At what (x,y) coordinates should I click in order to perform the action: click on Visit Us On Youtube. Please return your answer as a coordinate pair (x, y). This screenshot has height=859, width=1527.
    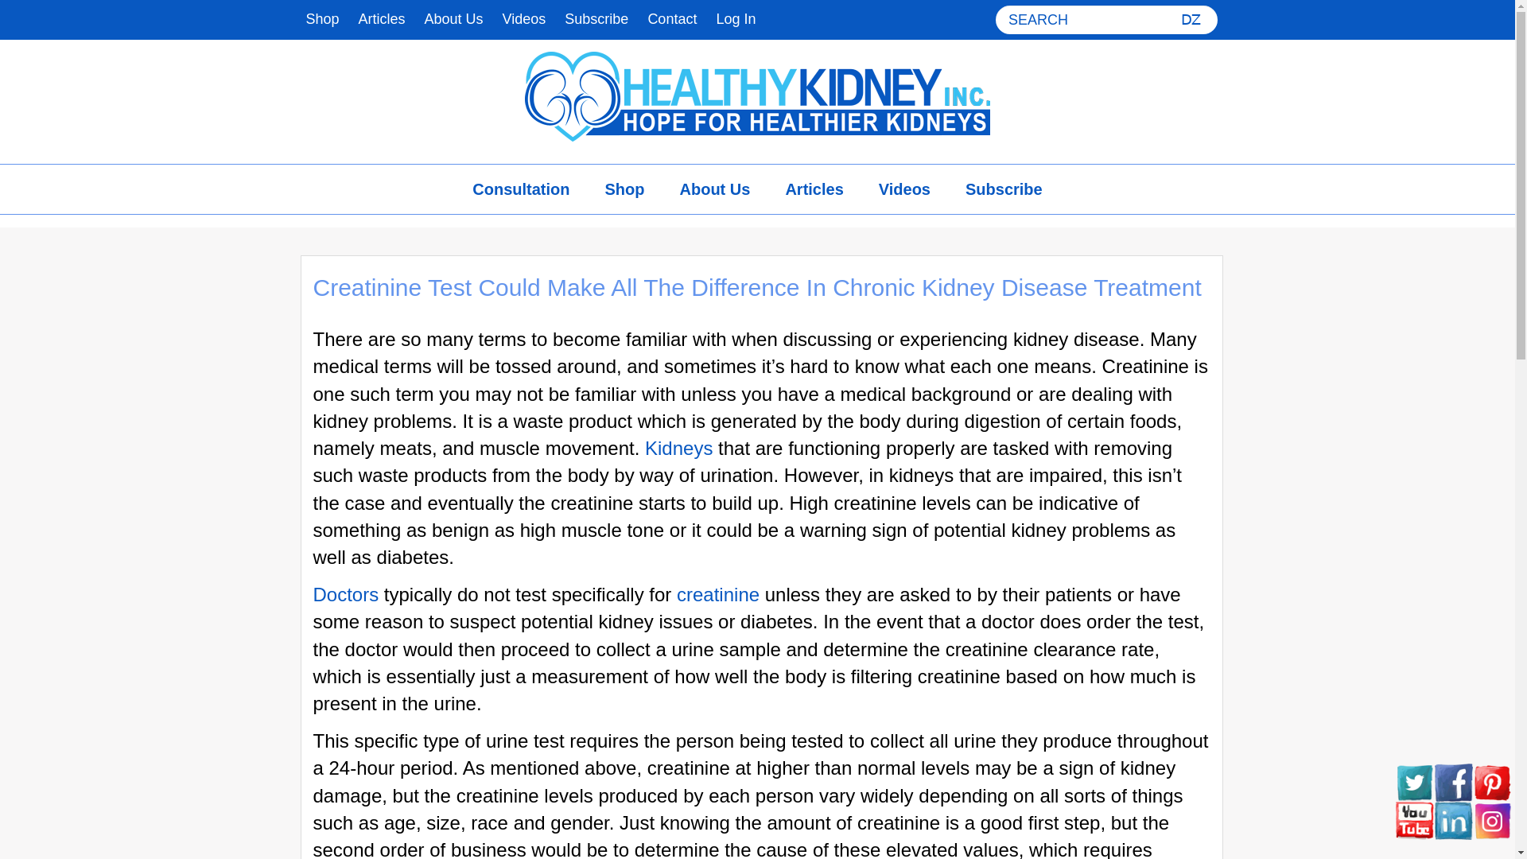
    Looking at the image, I should click on (1414, 819).